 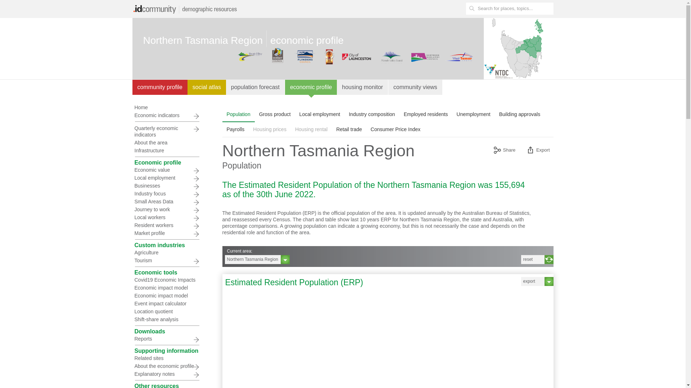 I want to click on Industry composition, so click(x=372, y=114).